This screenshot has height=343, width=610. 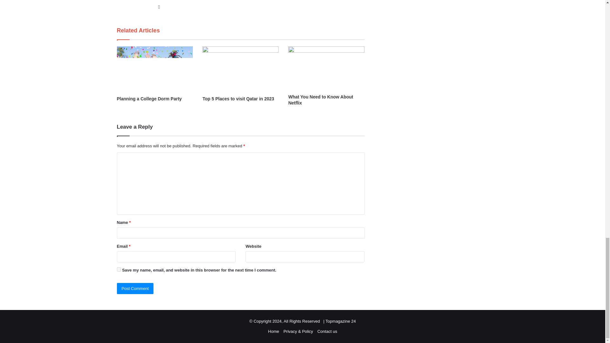 What do you see at coordinates (119, 269) in the screenshot?
I see `yes` at bounding box center [119, 269].